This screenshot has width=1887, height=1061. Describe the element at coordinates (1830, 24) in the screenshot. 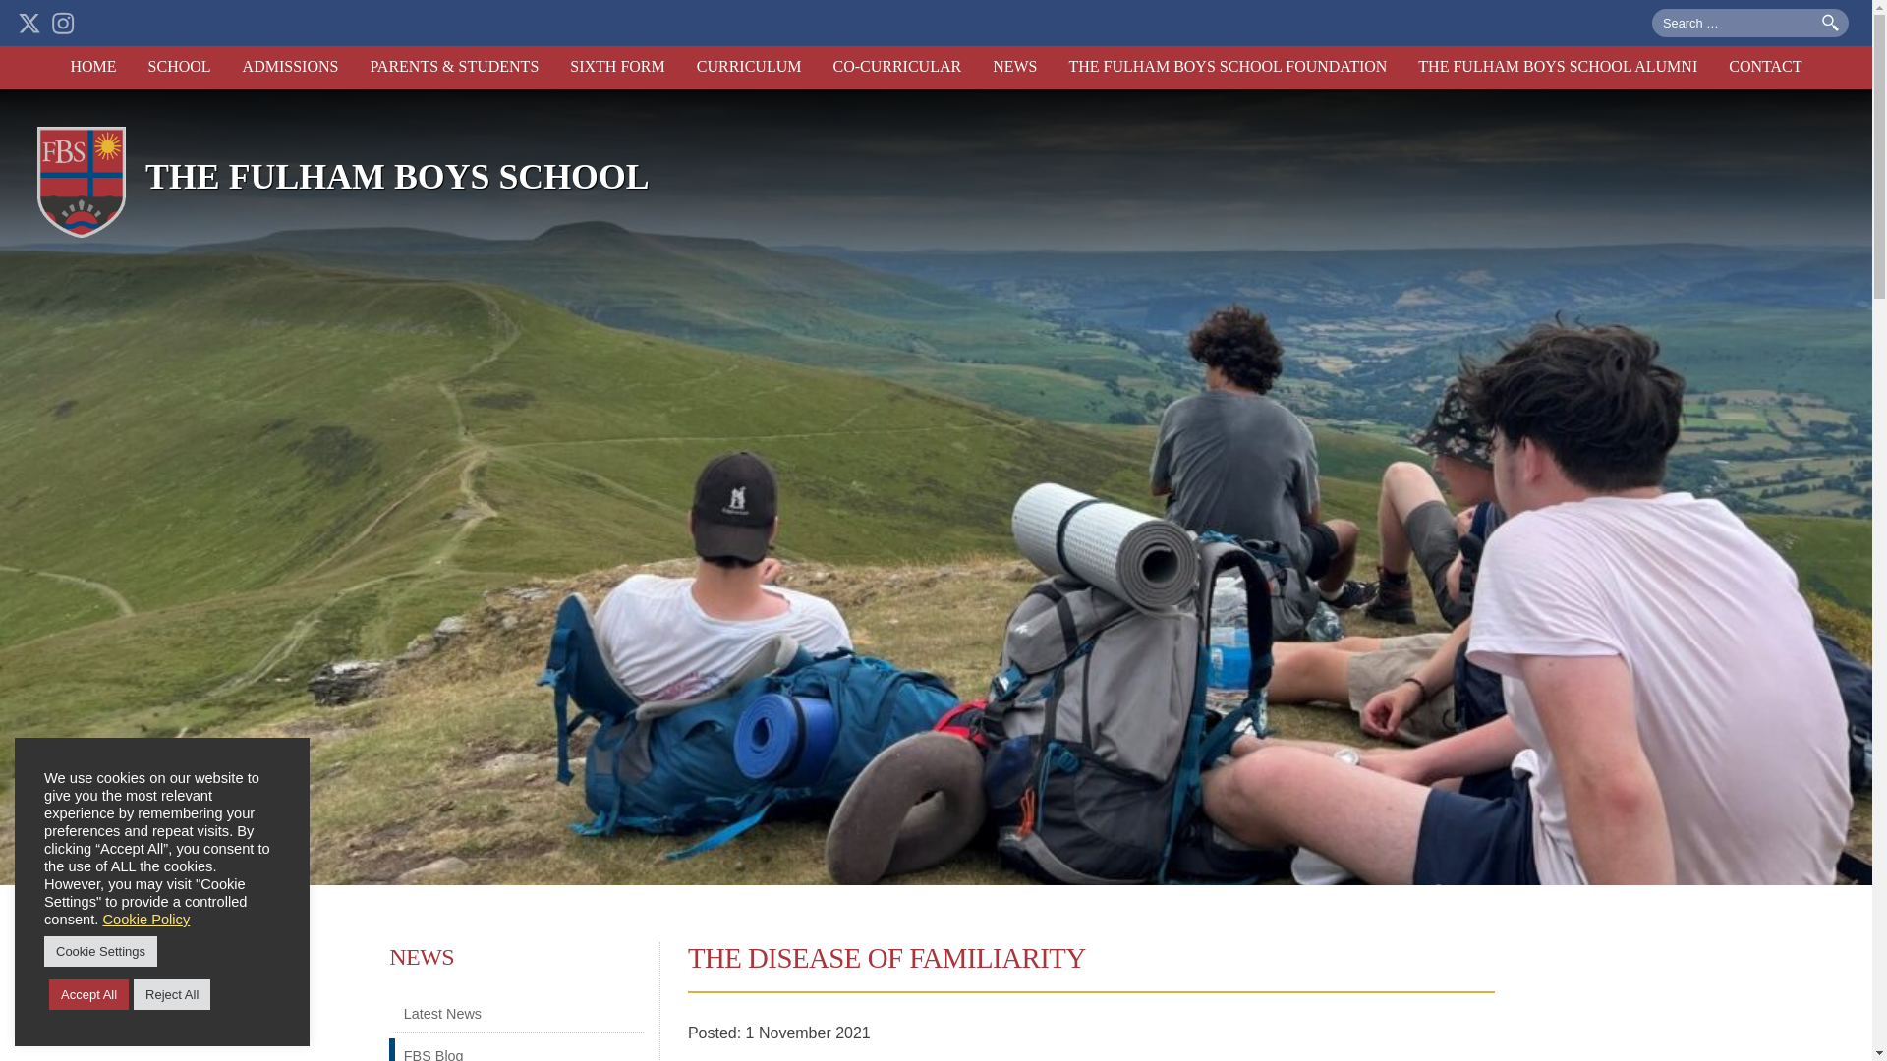

I see `Search` at that location.